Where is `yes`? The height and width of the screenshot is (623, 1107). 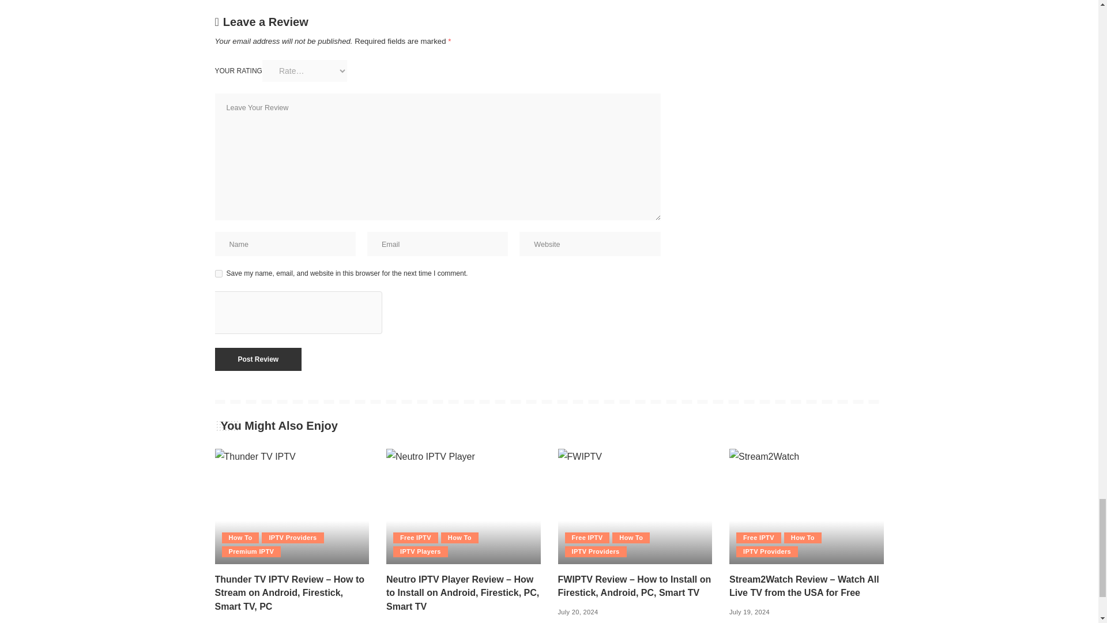 yes is located at coordinates (218, 273).